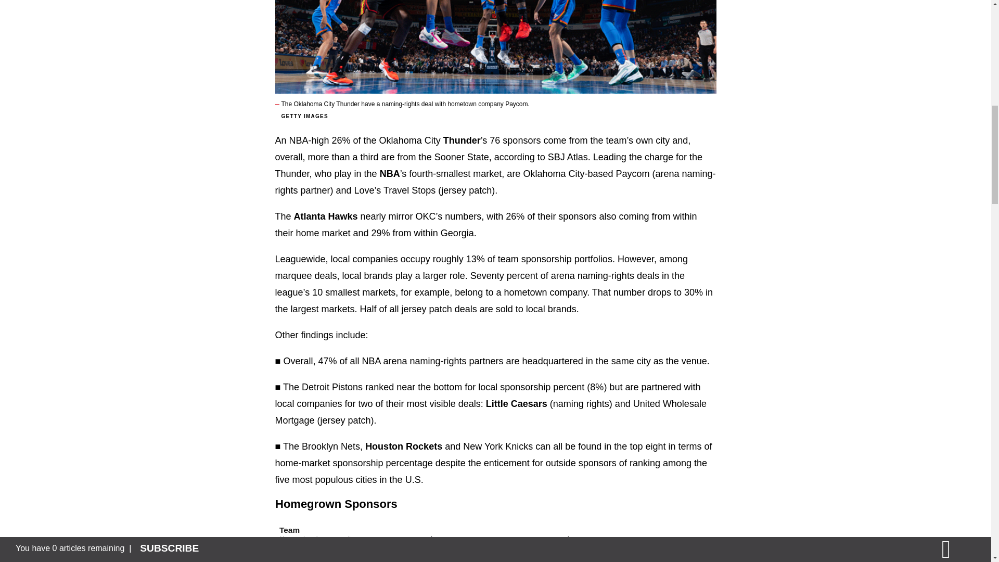 Image resolution: width=999 pixels, height=562 pixels. Describe the element at coordinates (495, 530) in the screenshot. I see `Homegrown Sponsors` at that location.